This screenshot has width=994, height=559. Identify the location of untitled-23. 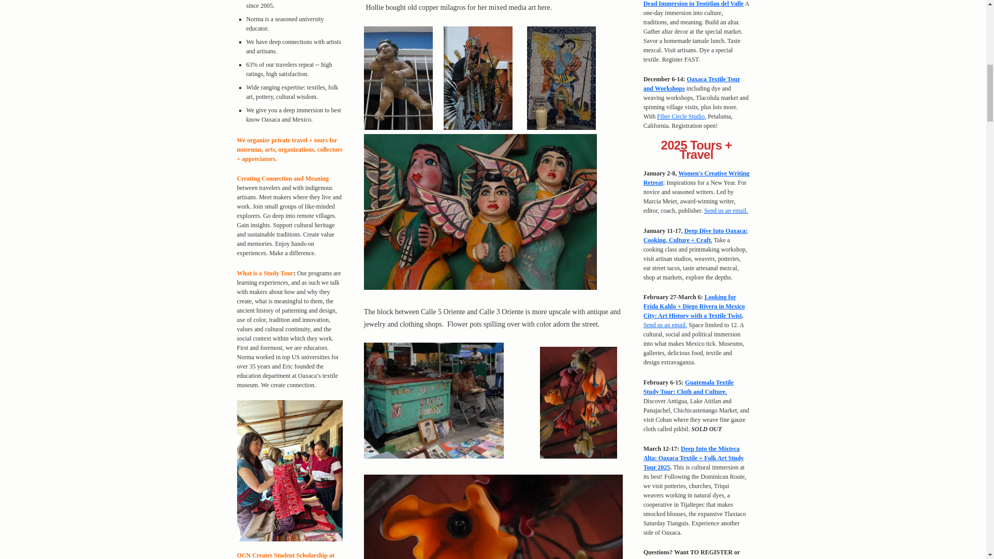
(434, 400).